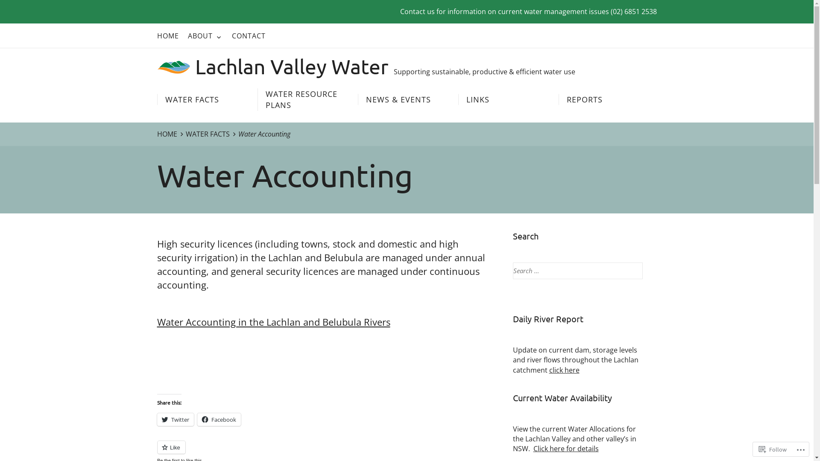 This screenshot has width=820, height=461. I want to click on ABOUT, so click(205, 36).